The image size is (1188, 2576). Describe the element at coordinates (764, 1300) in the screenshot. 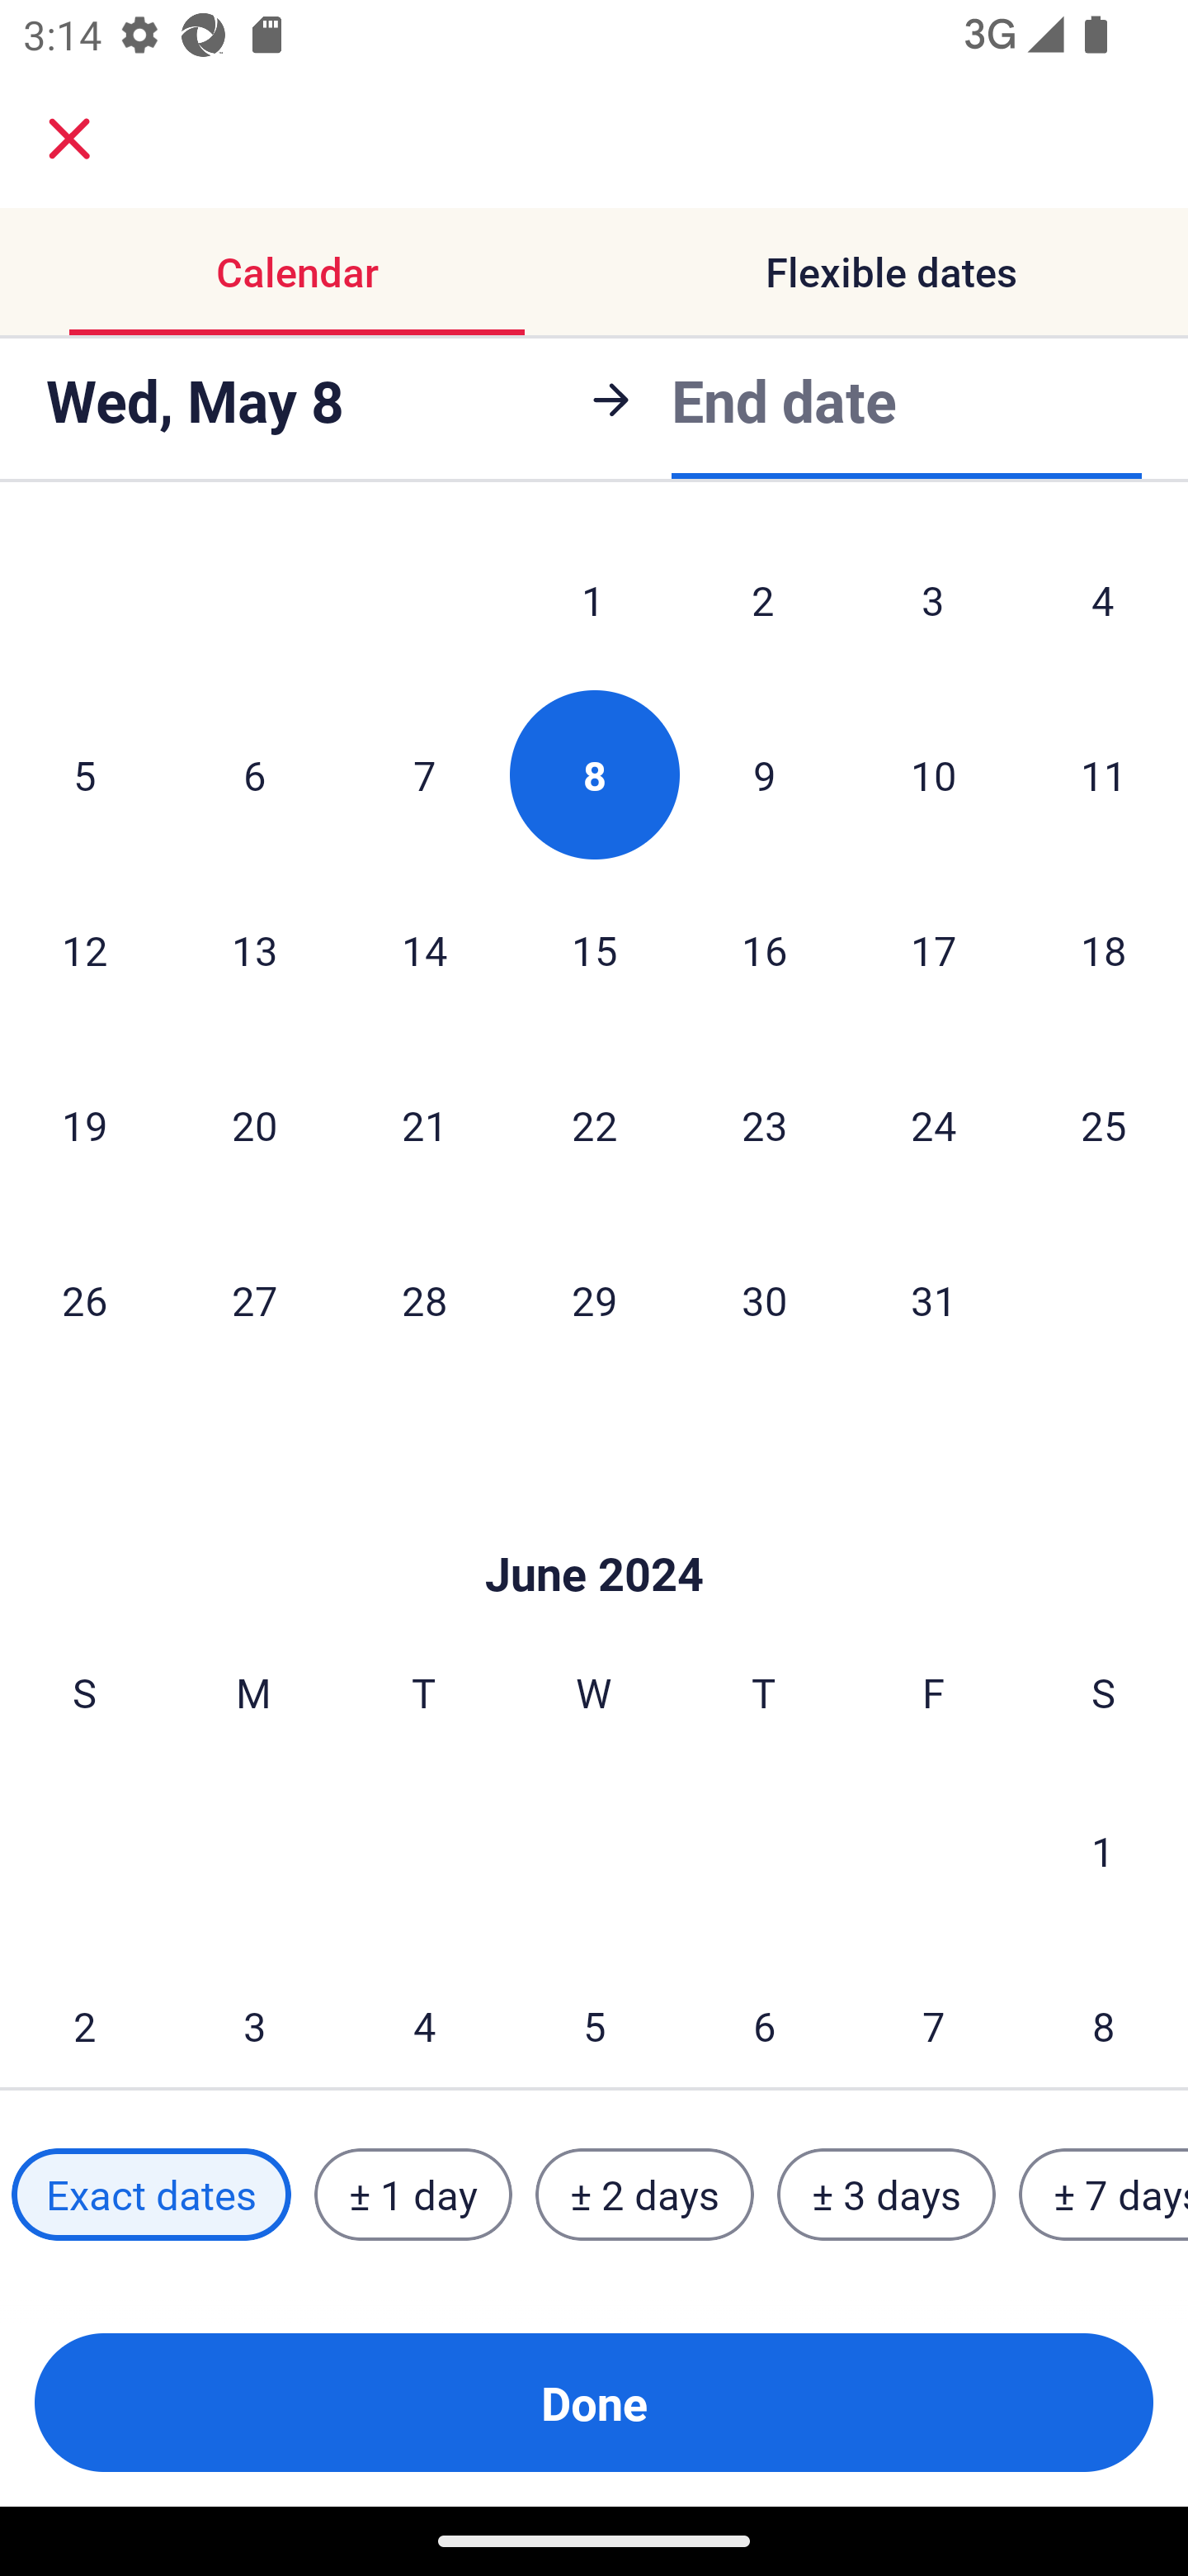

I see `30 Thursday, May 30, 2024` at that location.